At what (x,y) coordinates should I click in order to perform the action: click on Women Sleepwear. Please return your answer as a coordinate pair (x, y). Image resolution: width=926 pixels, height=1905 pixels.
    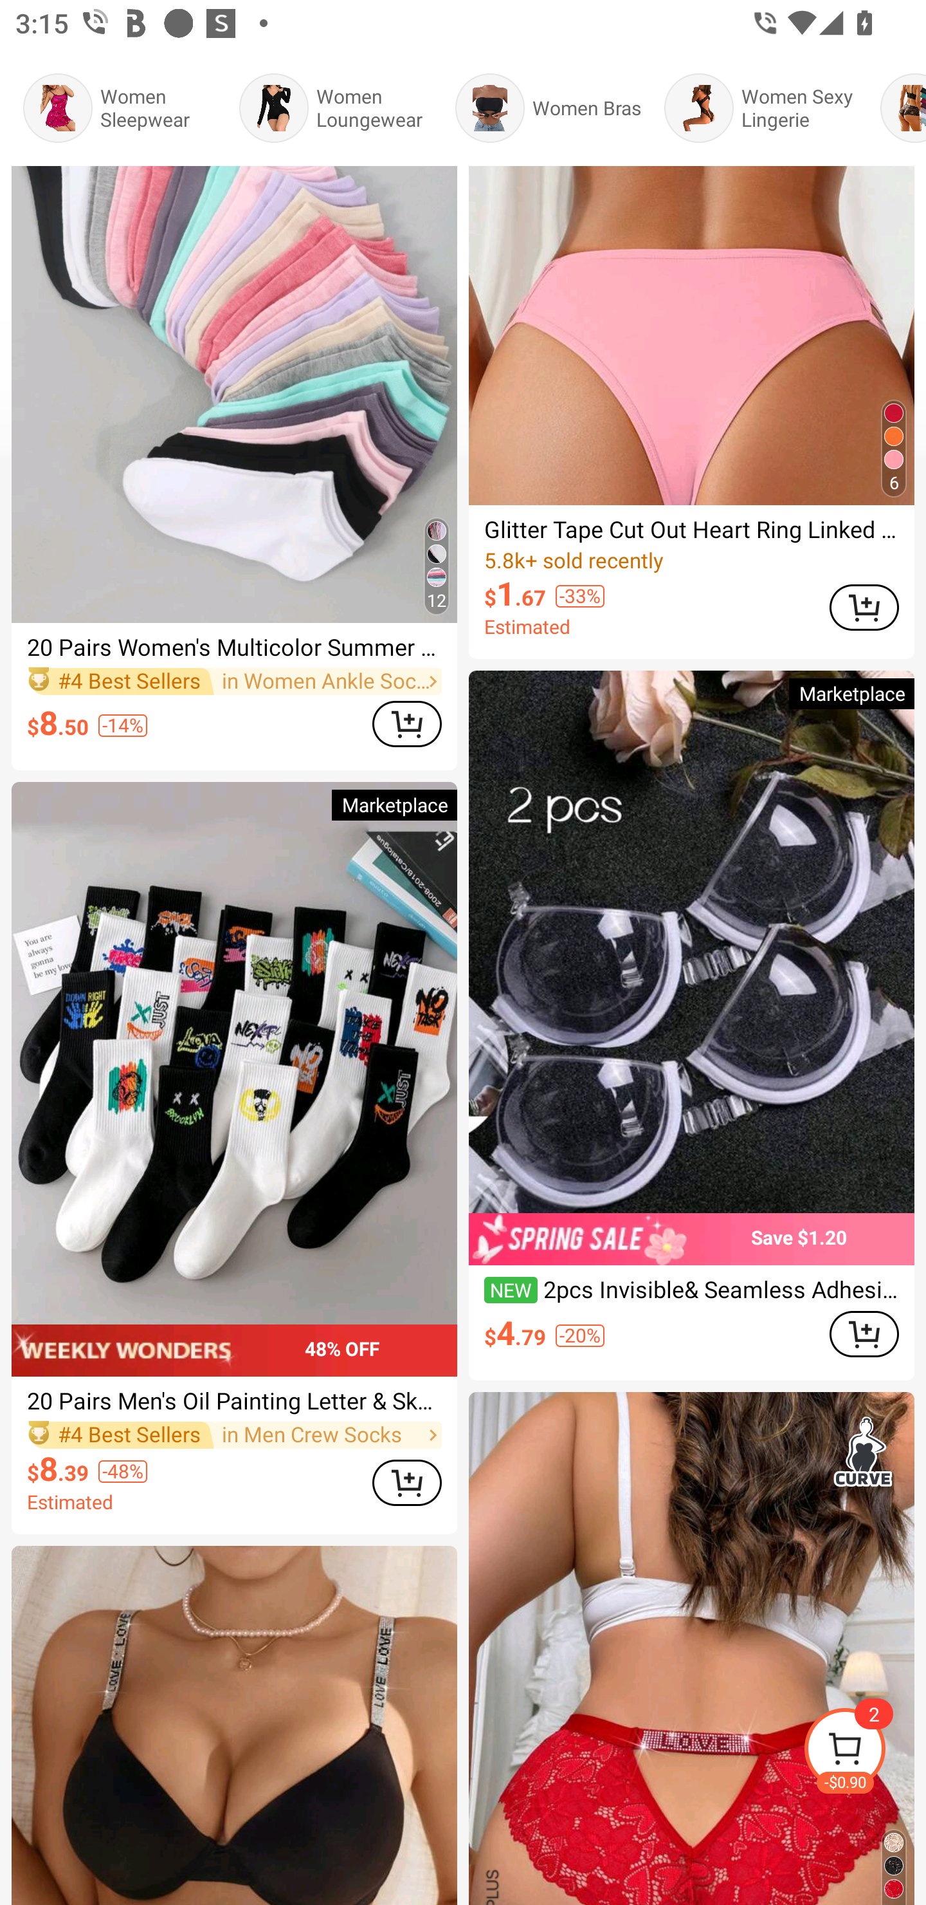
    Looking at the image, I should click on (120, 108).